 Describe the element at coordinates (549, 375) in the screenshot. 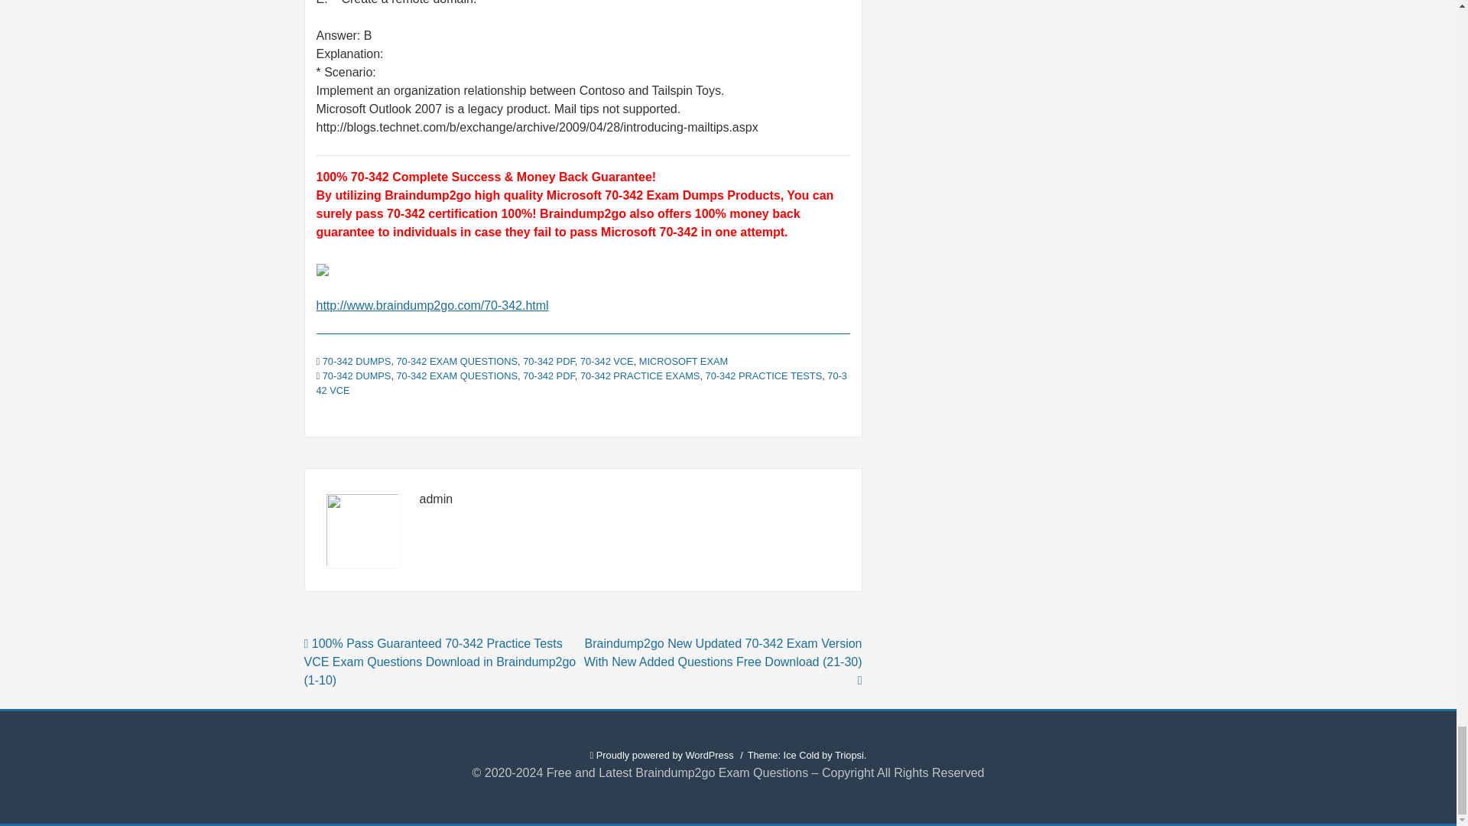

I see `70-342 PDF` at that location.